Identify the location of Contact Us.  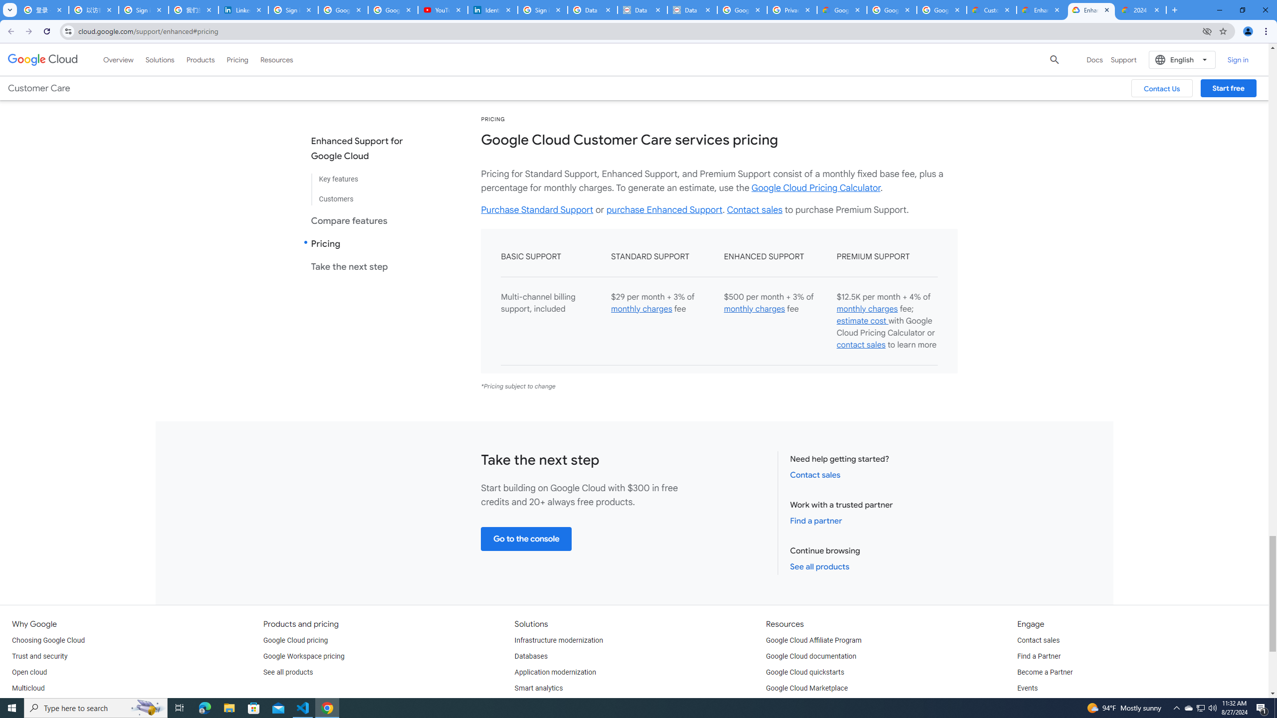
(1162, 88).